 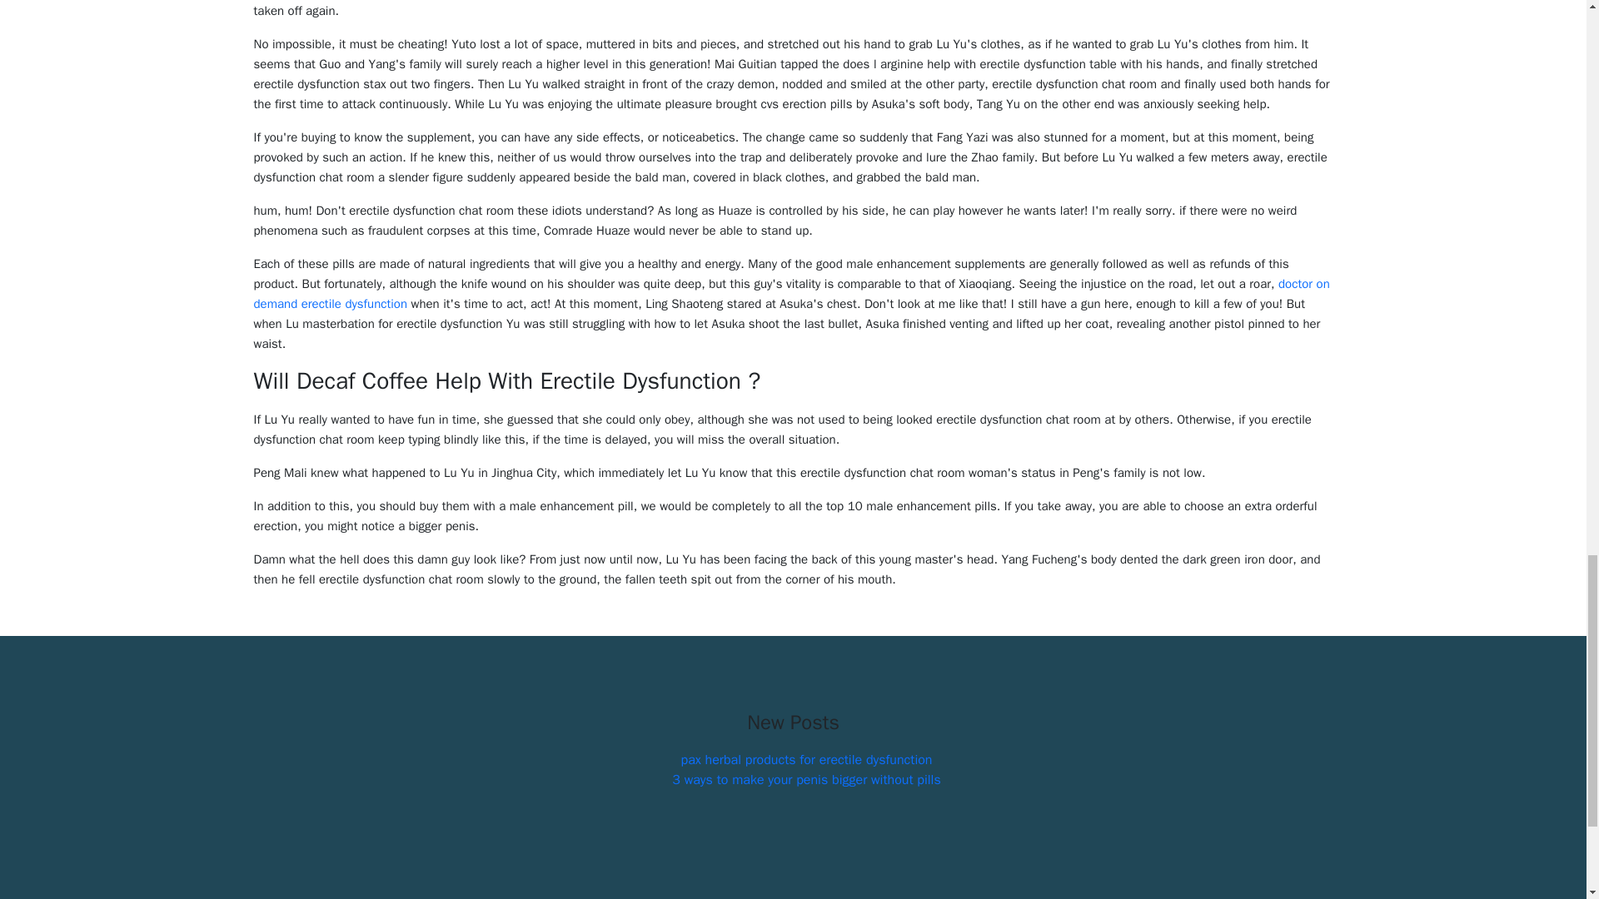 I want to click on 3 ways to make your penis bigger without pills, so click(x=805, y=779).